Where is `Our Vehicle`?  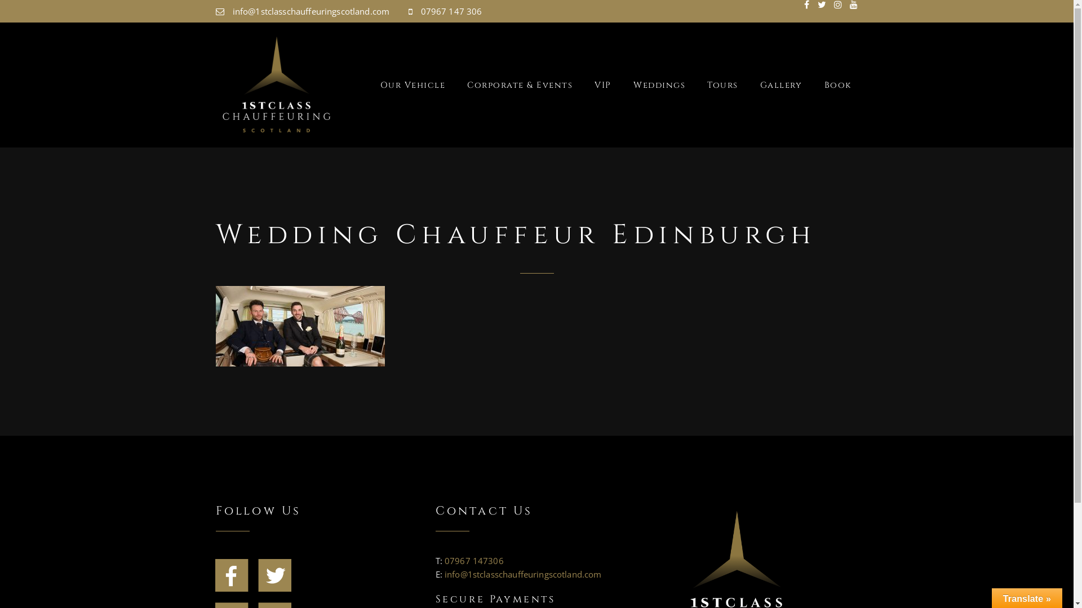 Our Vehicle is located at coordinates (413, 86).